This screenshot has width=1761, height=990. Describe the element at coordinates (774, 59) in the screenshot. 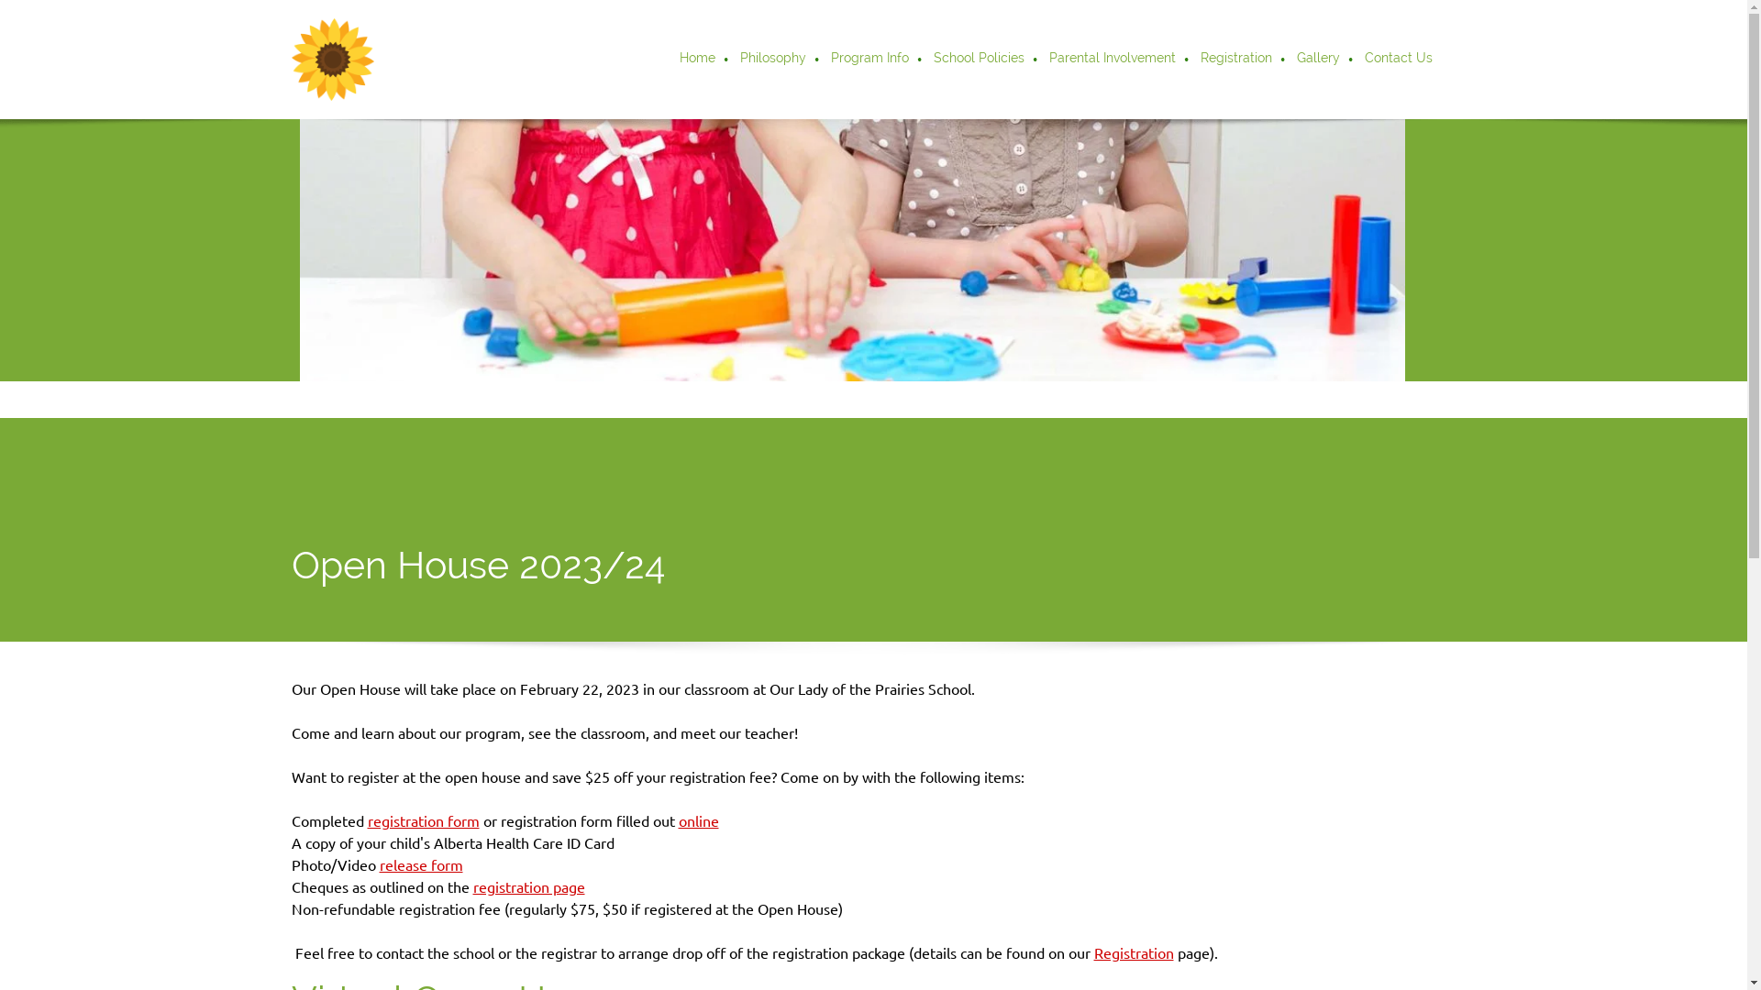

I see `Philosophy` at that location.